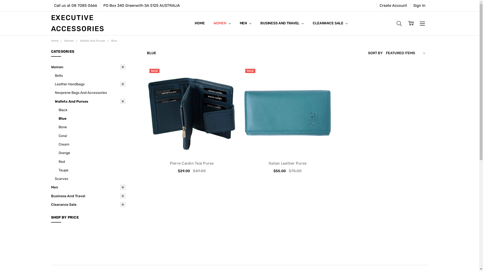 The width and height of the screenshot is (483, 271). What do you see at coordinates (192, 111) in the screenshot?
I see `Teal Pierre Cardin Purse` at bounding box center [192, 111].